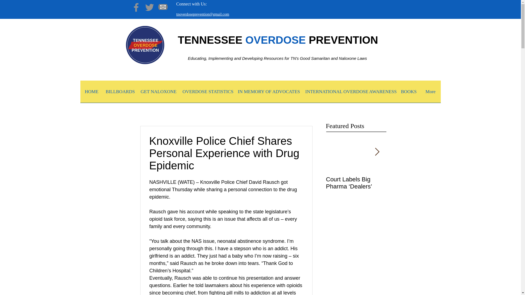 The image size is (525, 295). Describe the element at coordinates (120, 93) in the screenshot. I see `BILLBOARDS` at that location.